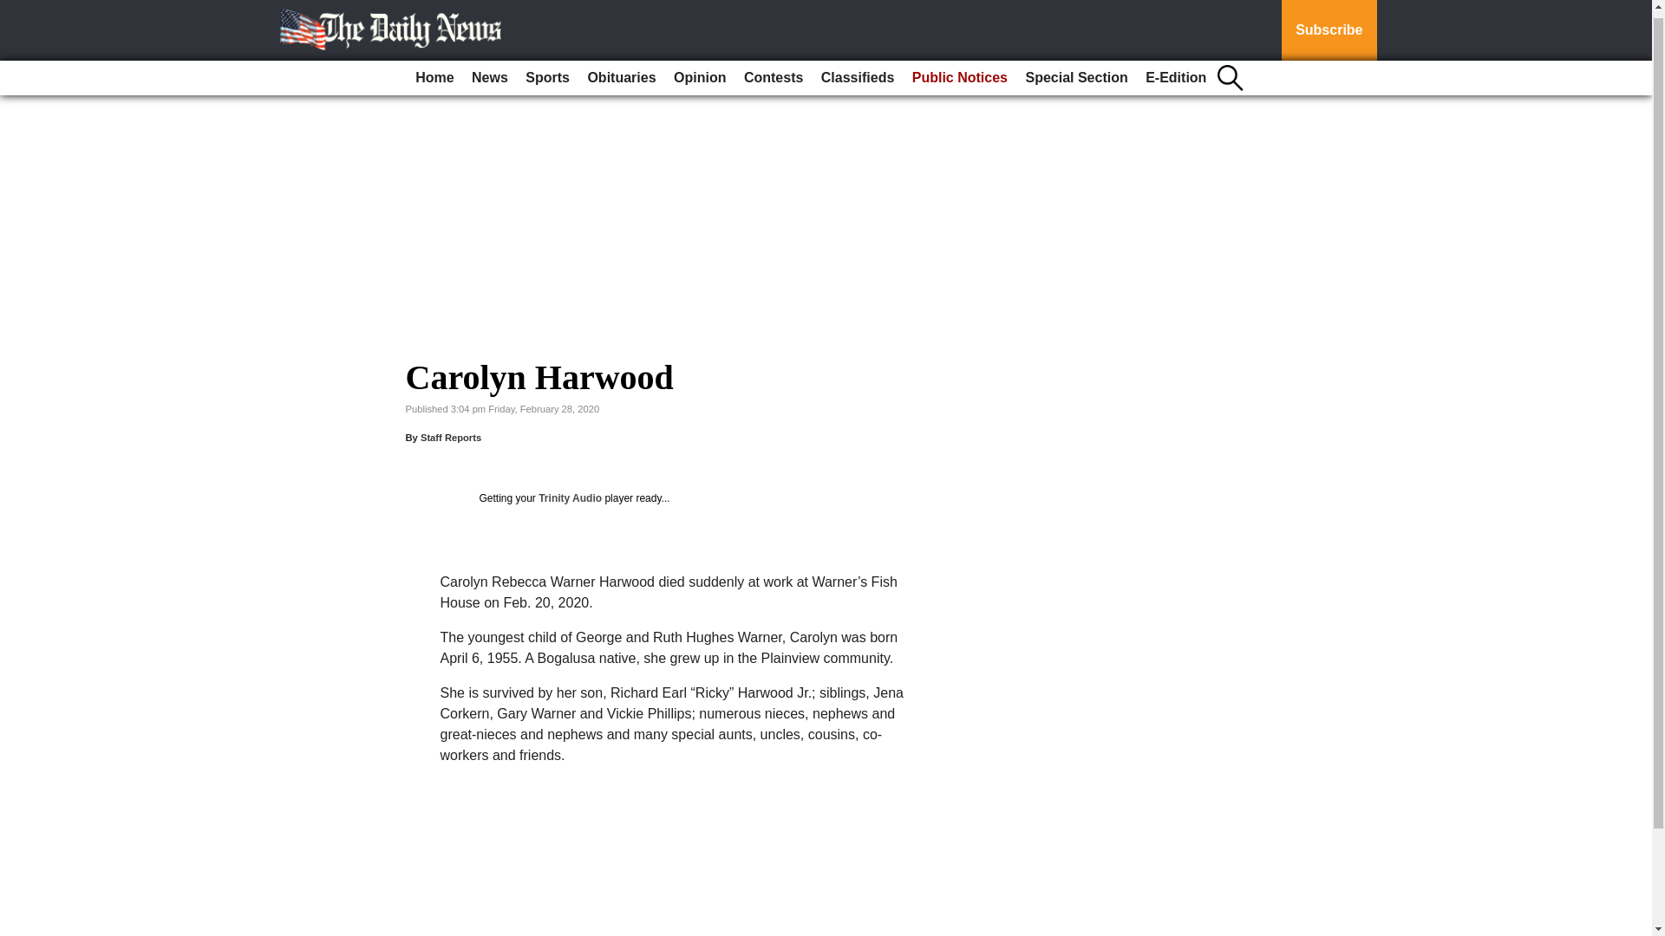 The height and width of the screenshot is (936, 1665). What do you see at coordinates (451, 437) in the screenshot?
I see `Staff Reports` at bounding box center [451, 437].